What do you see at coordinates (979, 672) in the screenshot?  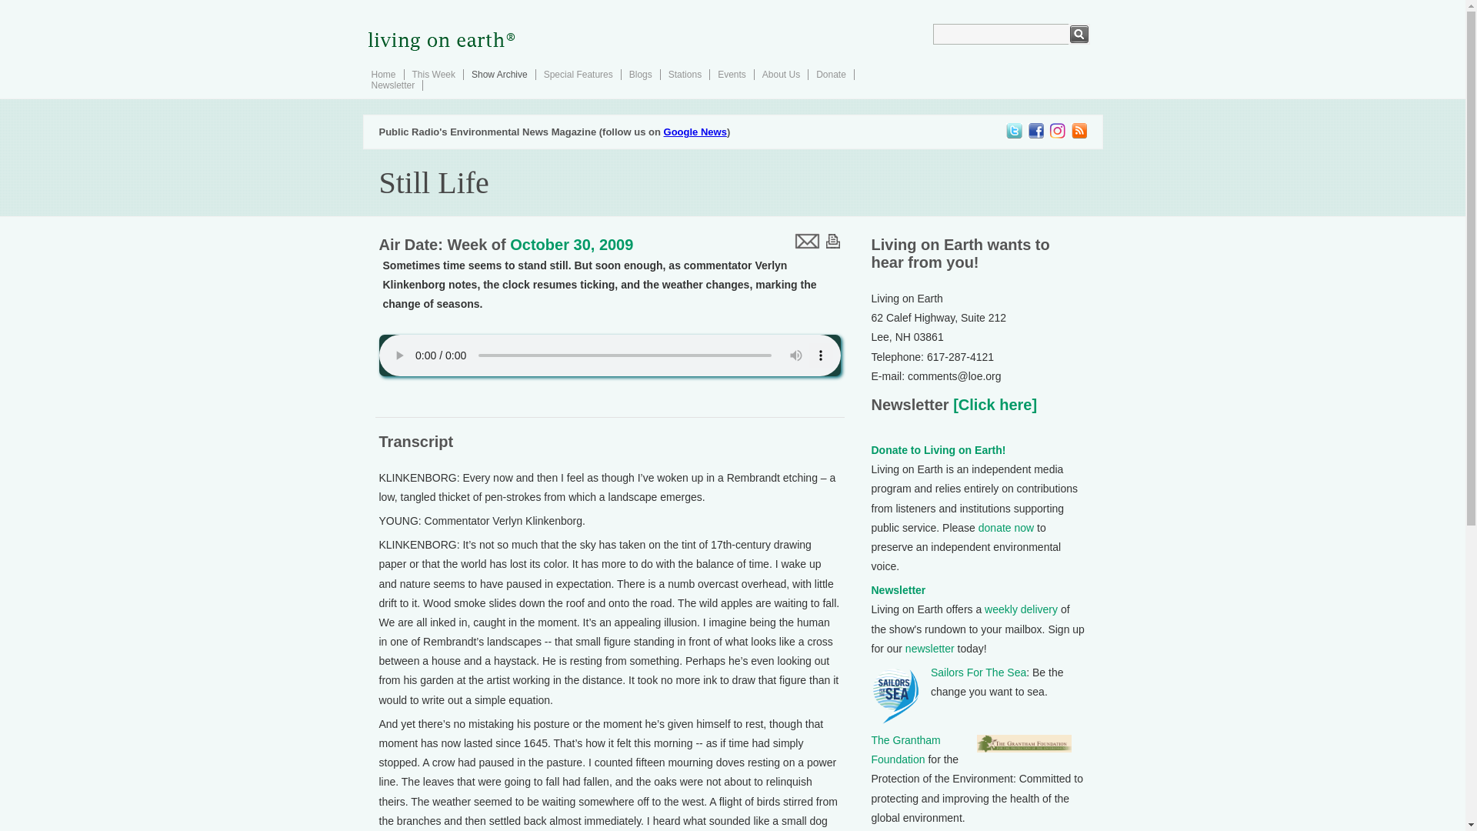 I see `Sailors For The Sea` at bounding box center [979, 672].